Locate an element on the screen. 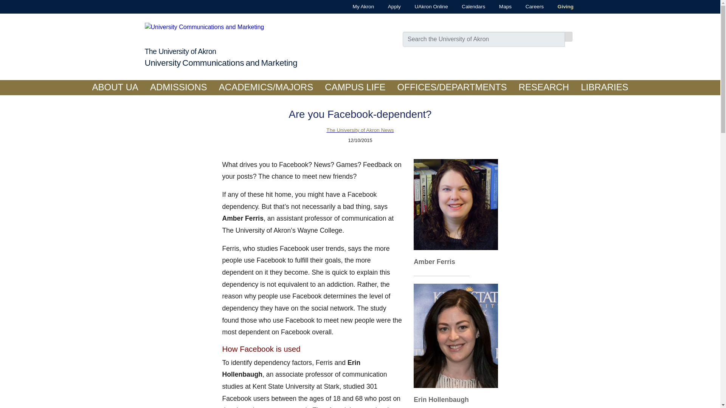  Maps is located at coordinates (498, 7).